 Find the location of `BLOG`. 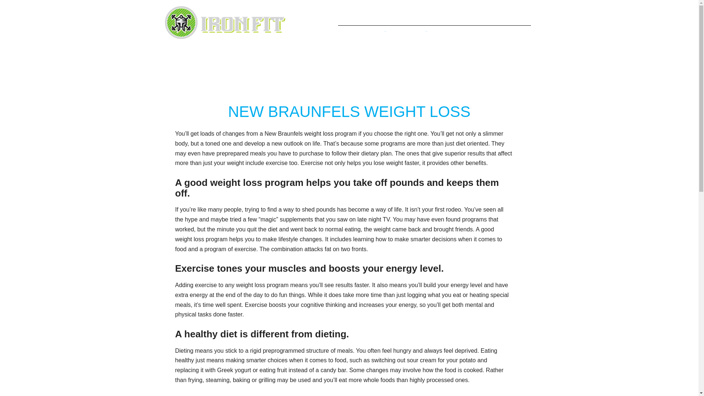

BLOG is located at coordinates (487, 33).